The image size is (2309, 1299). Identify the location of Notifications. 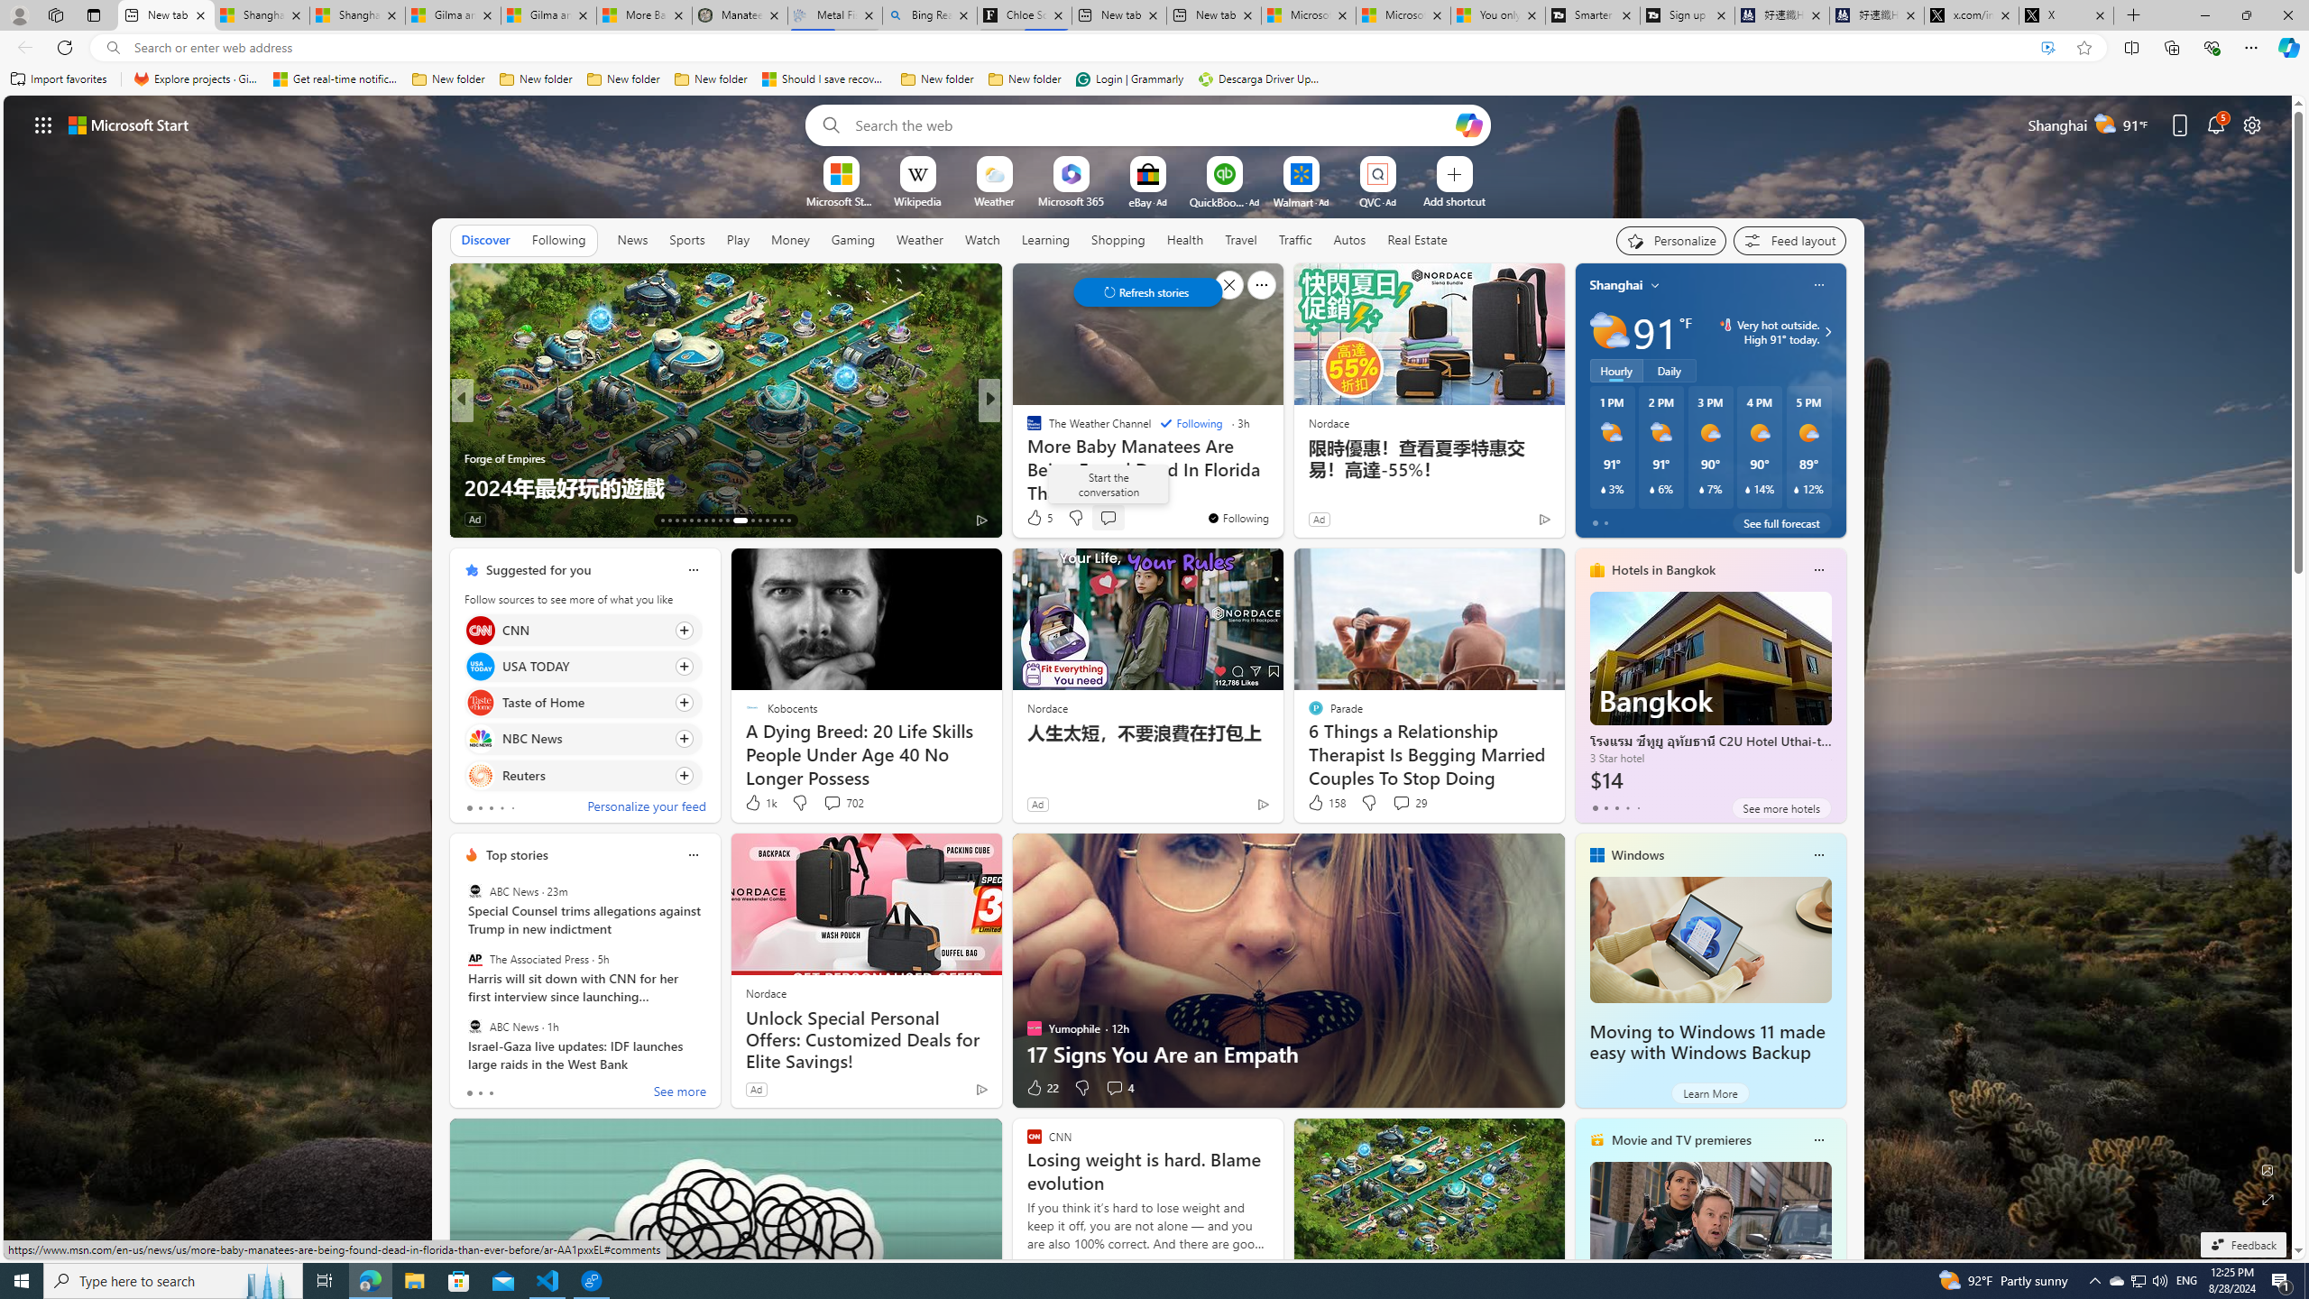
(2217, 124).